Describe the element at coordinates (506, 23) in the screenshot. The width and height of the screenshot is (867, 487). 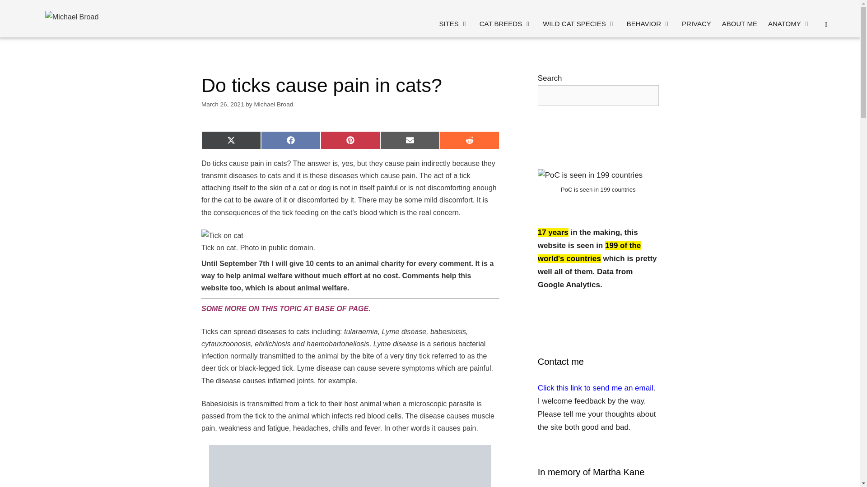
I see `All the cat breeds fully discussed and illustrated` at that location.